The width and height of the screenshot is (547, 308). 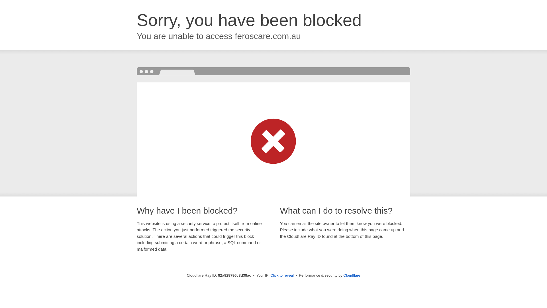 What do you see at coordinates (282, 275) in the screenshot?
I see `Click to reveal` at bounding box center [282, 275].